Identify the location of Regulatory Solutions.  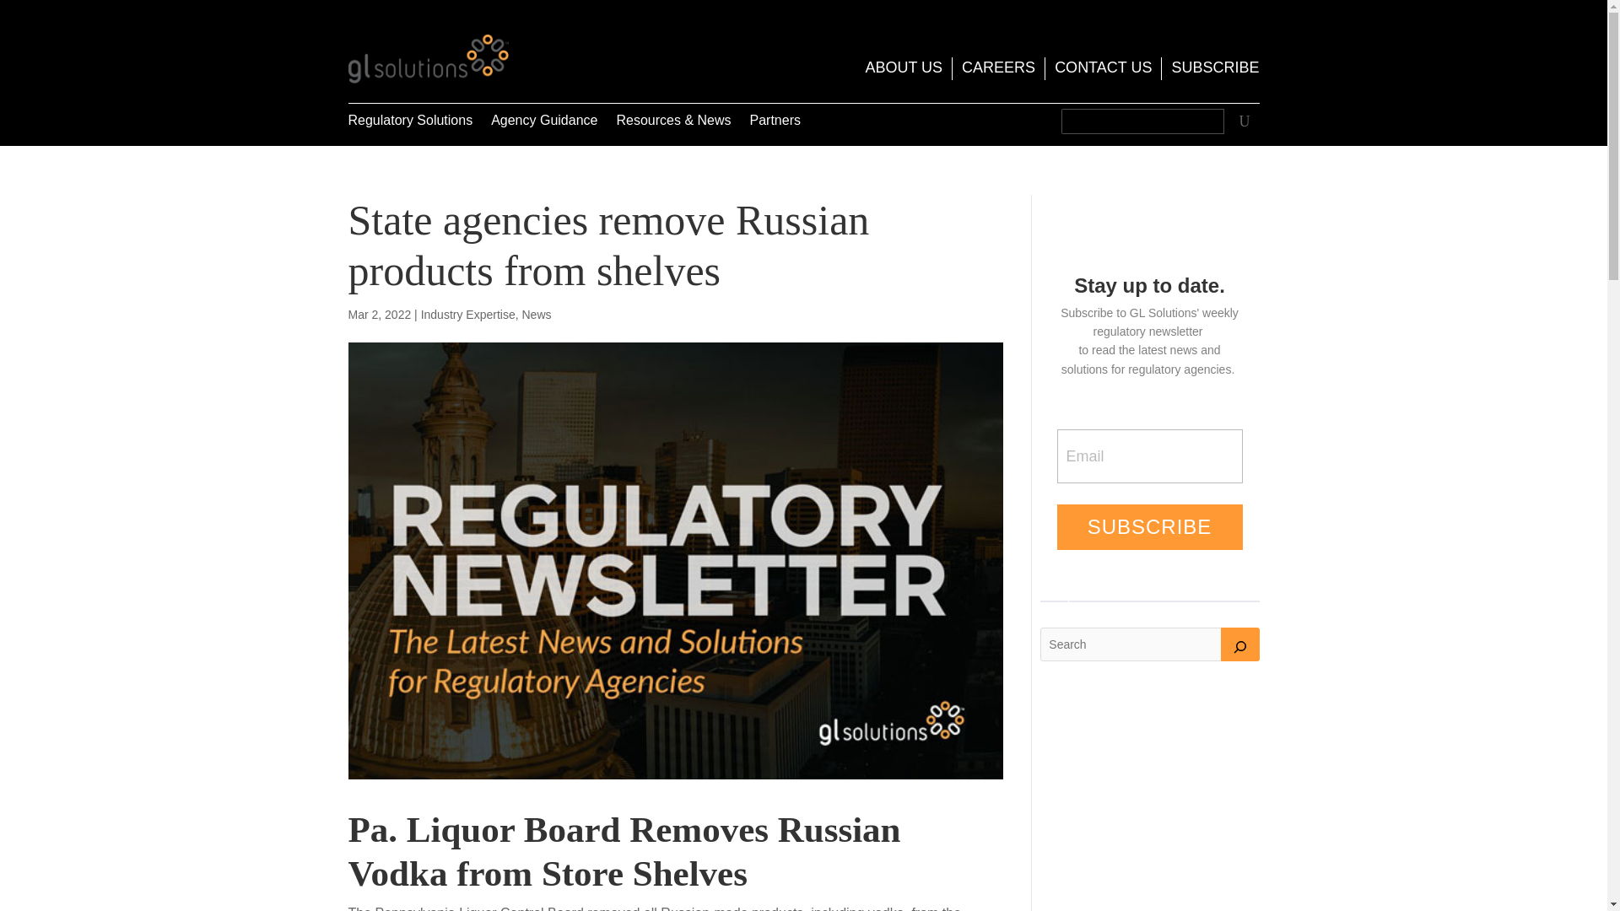
(410, 123).